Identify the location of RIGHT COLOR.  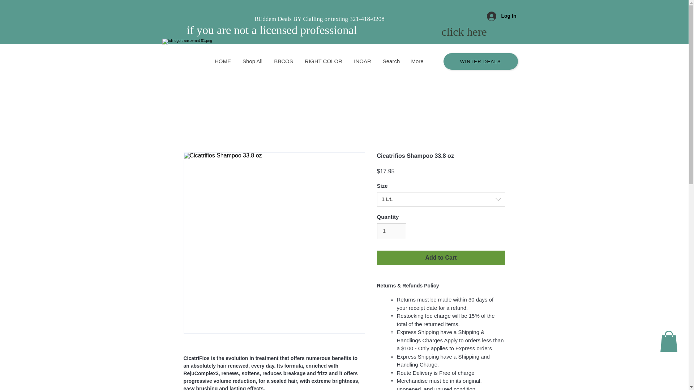
(323, 61).